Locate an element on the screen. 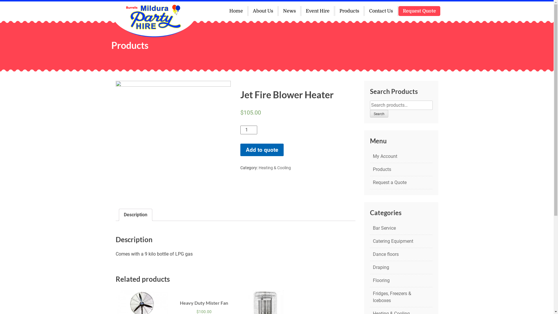 This screenshot has width=558, height=314. Draping is located at coordinates (401, 267).